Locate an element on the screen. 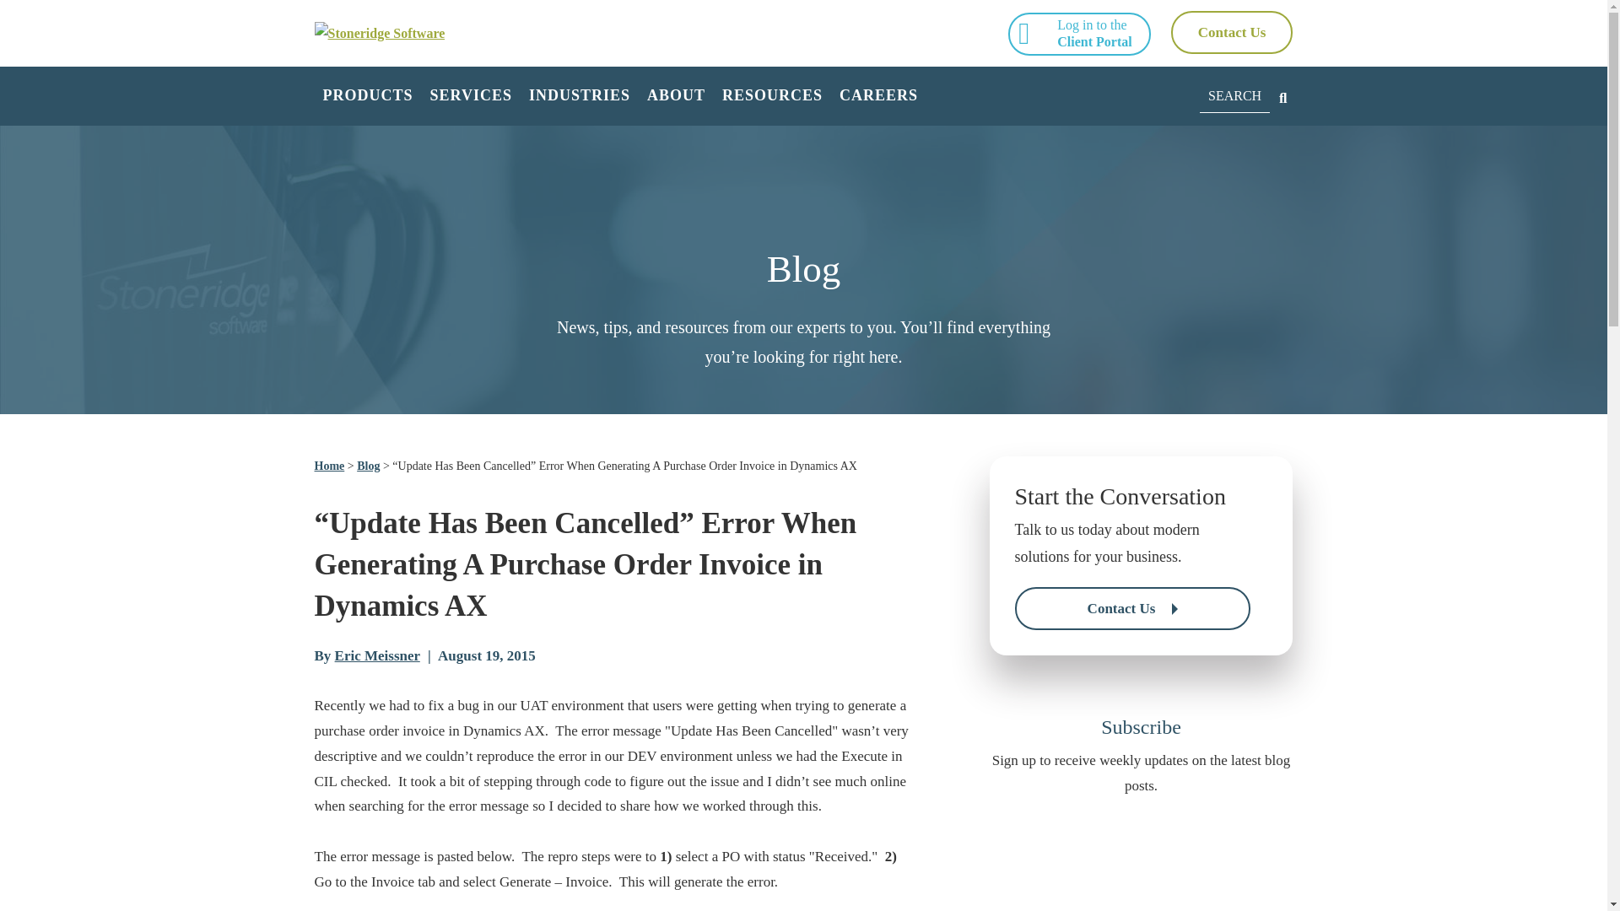  PRODUCTS is located at coordinates (368, 96).